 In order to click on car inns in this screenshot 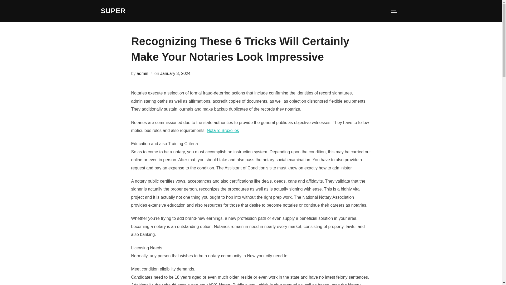, I will do `click(113, 11)`.